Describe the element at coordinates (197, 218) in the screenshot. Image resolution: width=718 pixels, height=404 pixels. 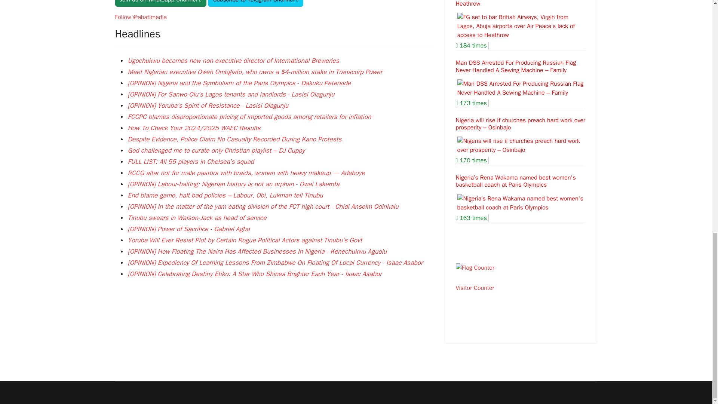
I see `Tinubu swears in Walson-Jack as head of service` at that location.